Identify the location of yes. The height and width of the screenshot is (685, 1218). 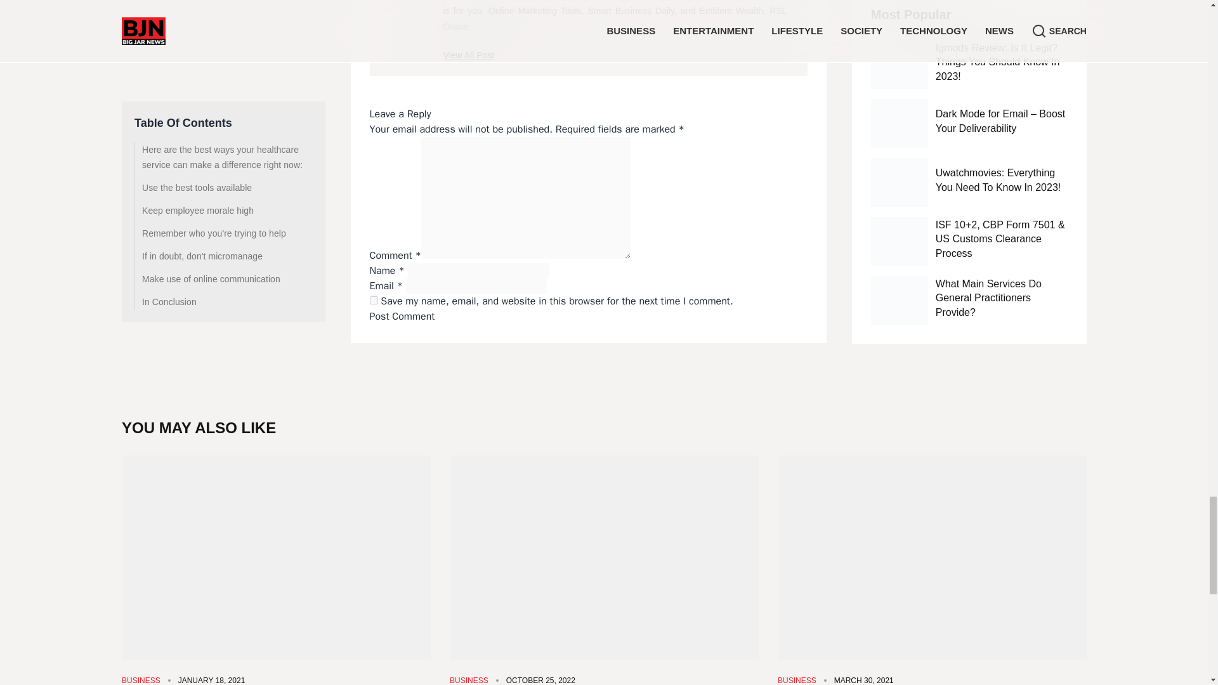
(374, 299).